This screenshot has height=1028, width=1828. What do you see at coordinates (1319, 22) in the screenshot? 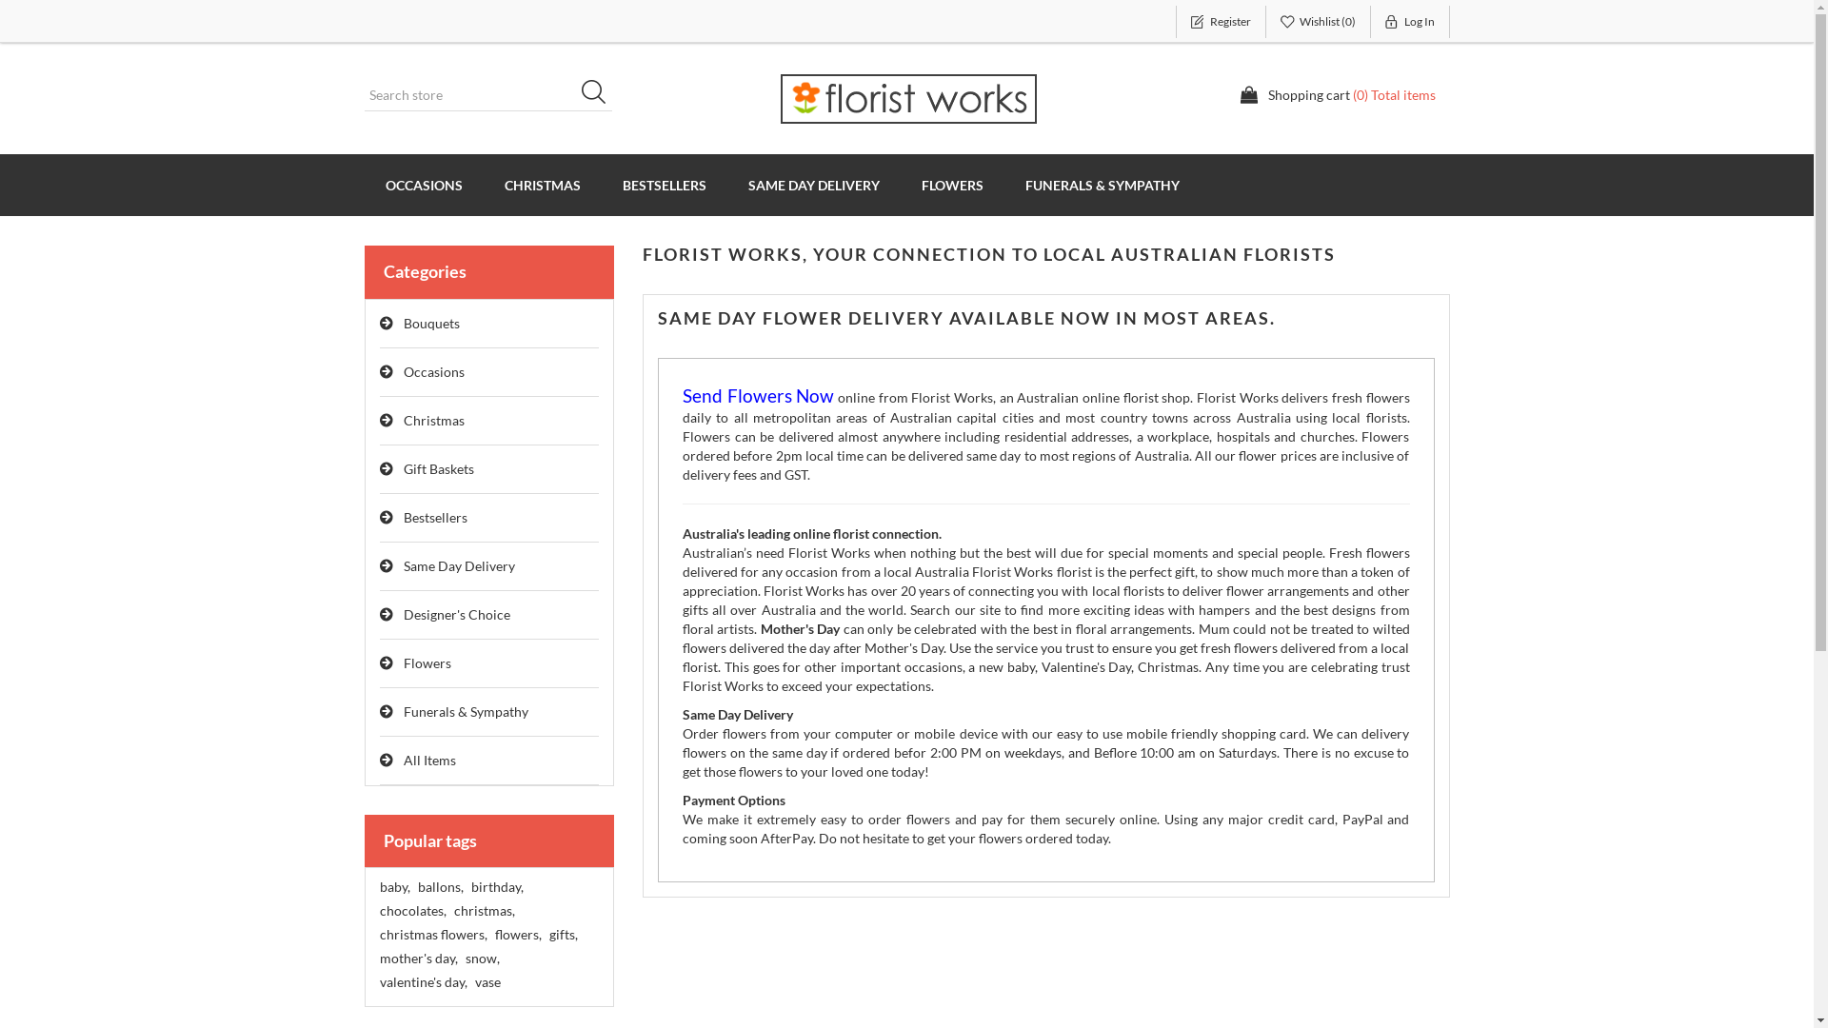
I see `Wishlist (0)` at bounding box center [1319, 22].